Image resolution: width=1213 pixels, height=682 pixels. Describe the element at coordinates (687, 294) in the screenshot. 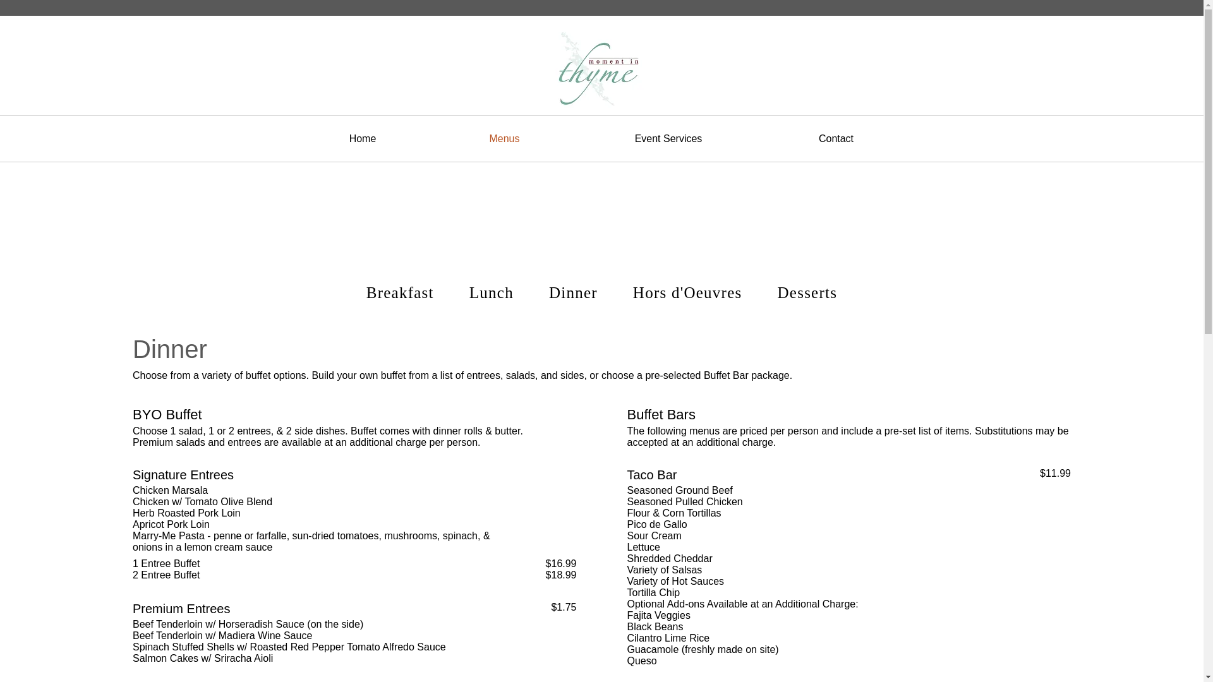

I see `Hors d'Oeuvres` at that location.